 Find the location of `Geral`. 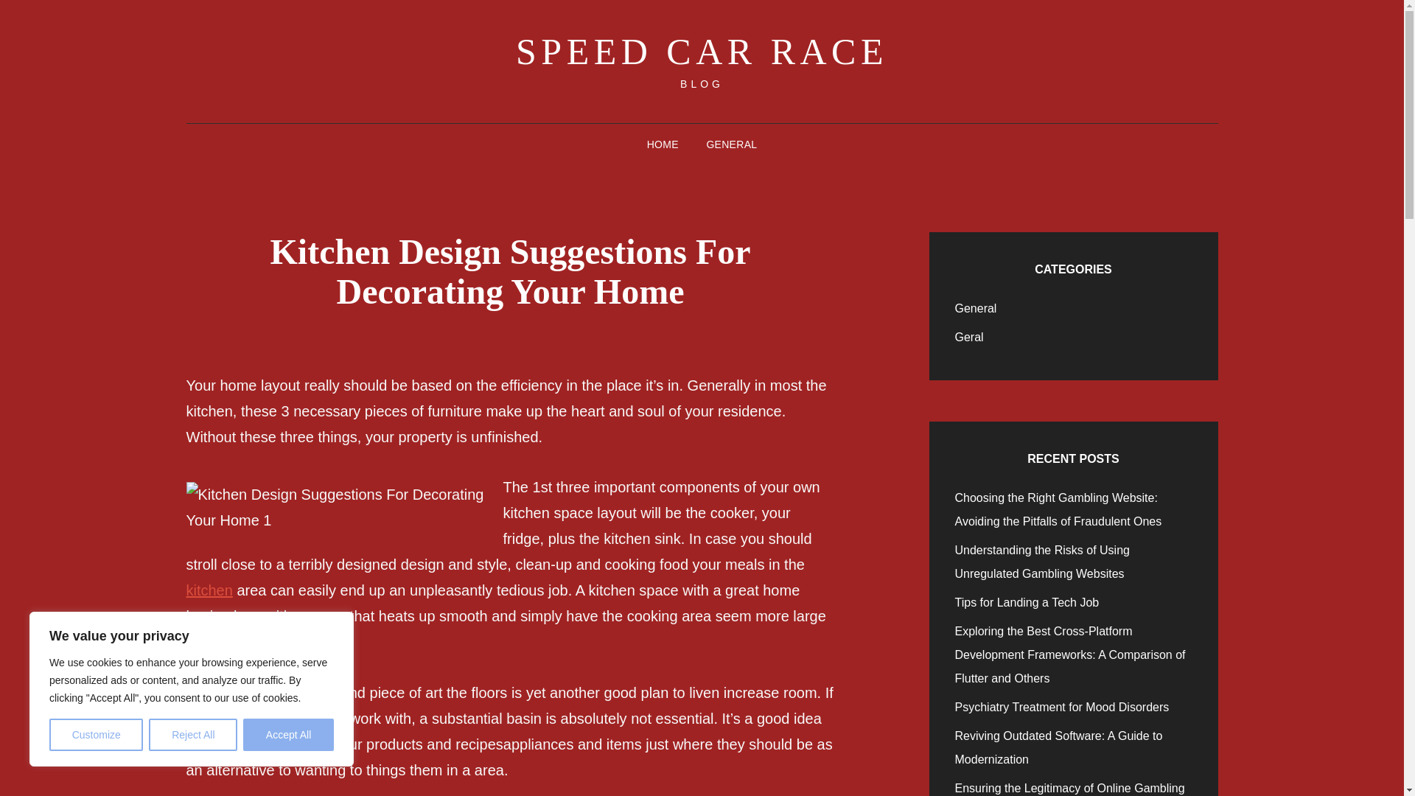

Geral is located at coordinates (969, 338).